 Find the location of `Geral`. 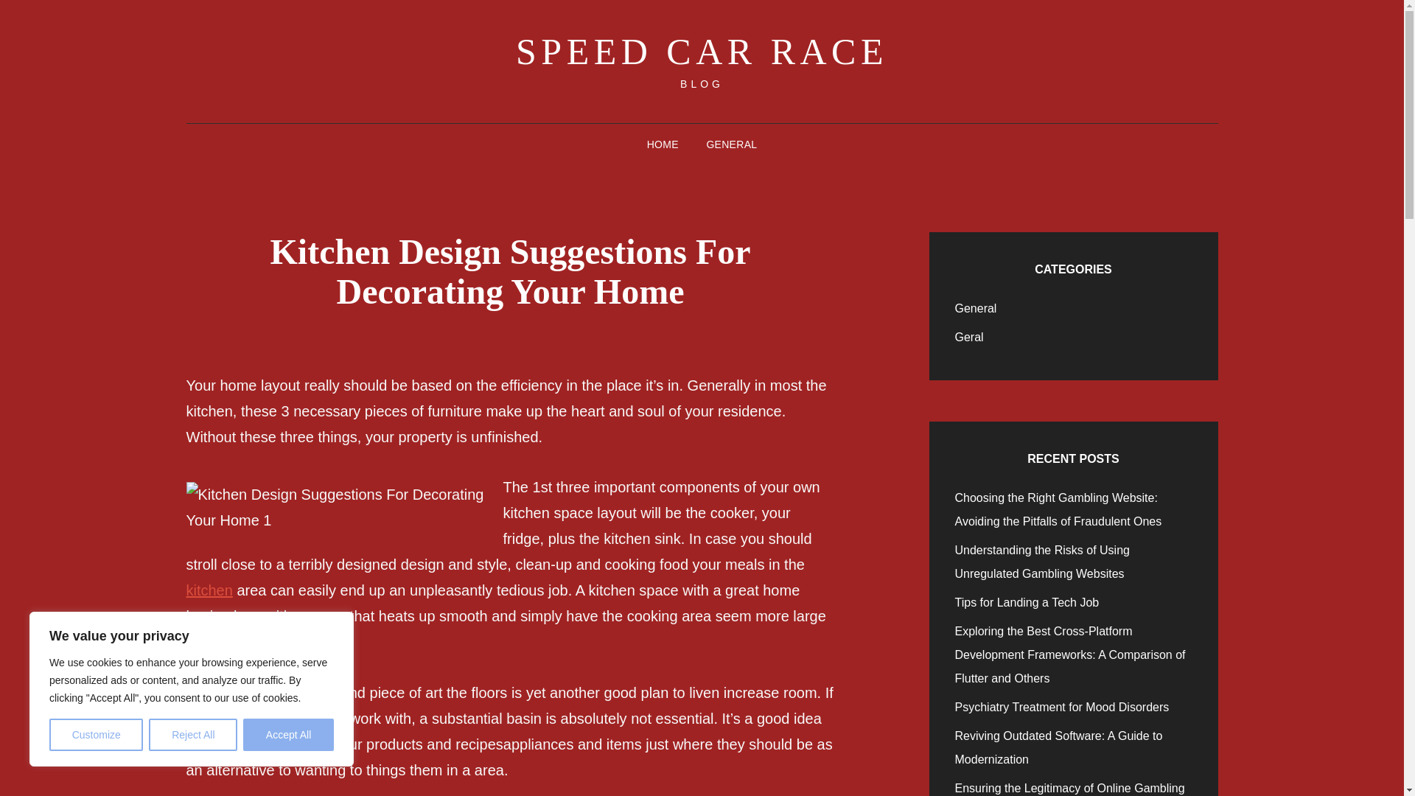

Geral is located at coordinates (969, 338).